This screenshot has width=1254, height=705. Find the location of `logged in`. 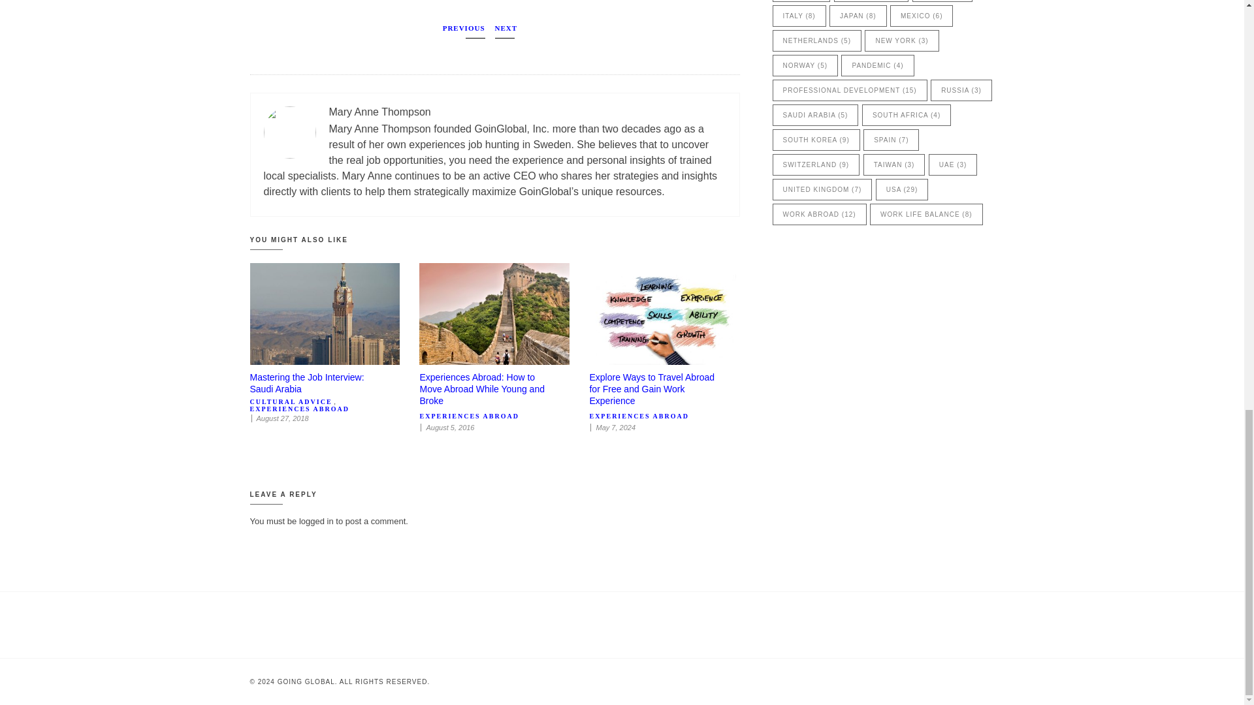

logged in is located at coordinates (316, 521).